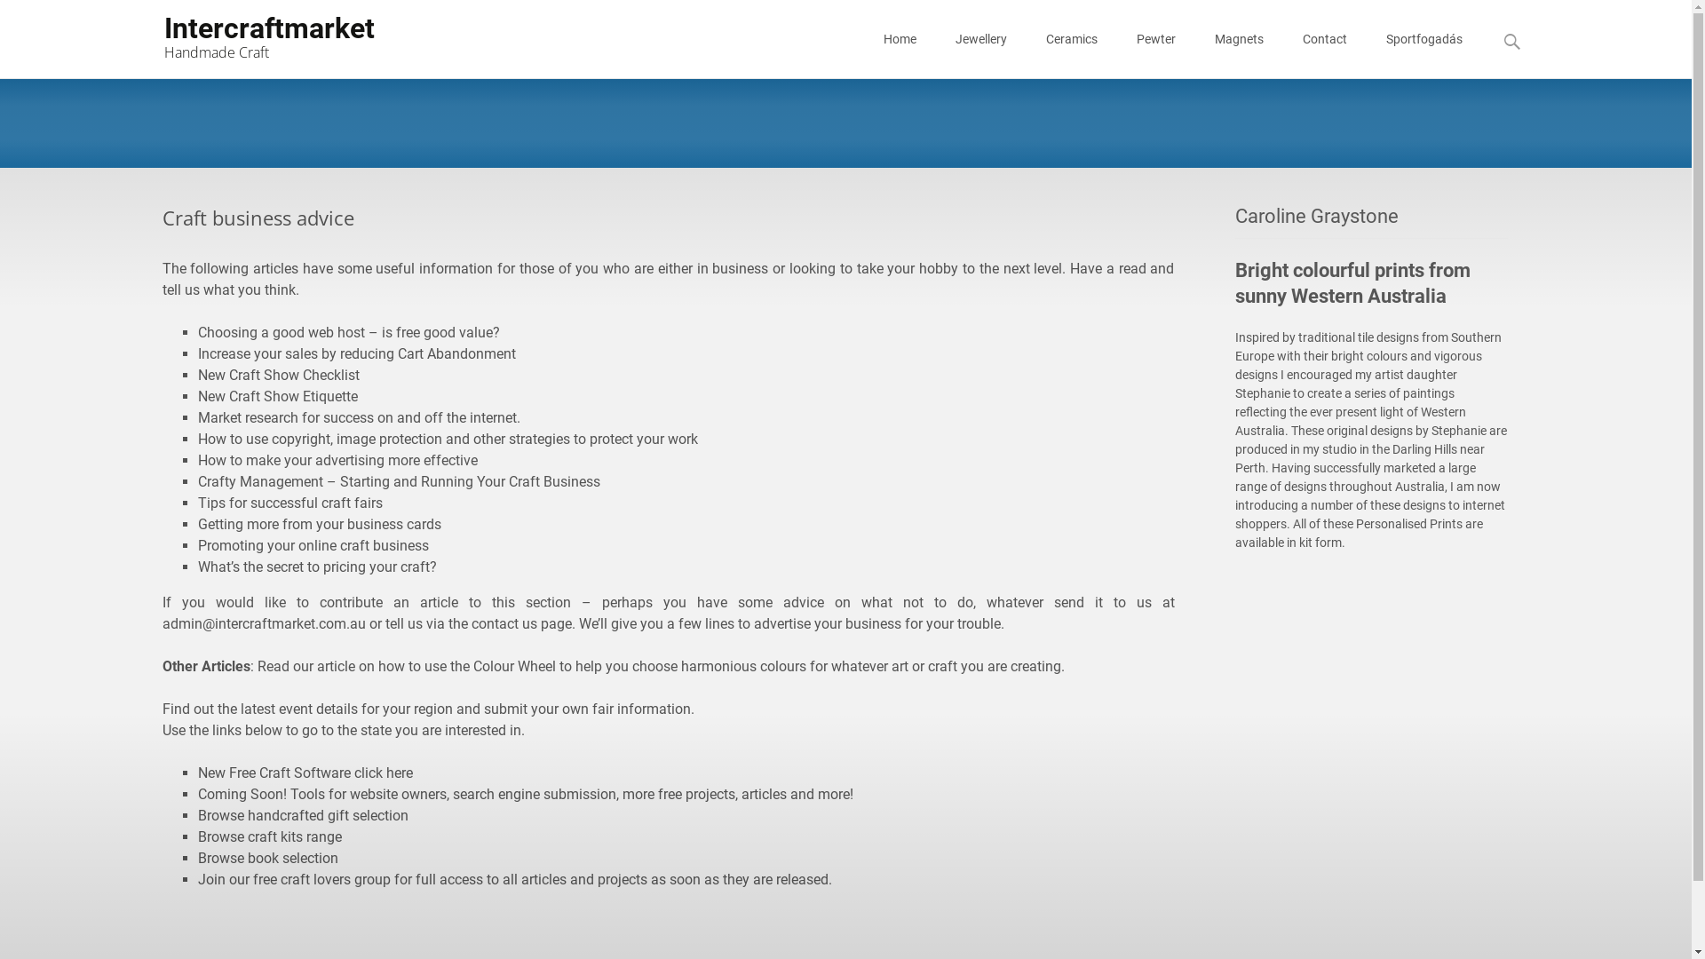 The width and height of the screenshot is (1705, 959). I want to click on Search, so click(21, 18).